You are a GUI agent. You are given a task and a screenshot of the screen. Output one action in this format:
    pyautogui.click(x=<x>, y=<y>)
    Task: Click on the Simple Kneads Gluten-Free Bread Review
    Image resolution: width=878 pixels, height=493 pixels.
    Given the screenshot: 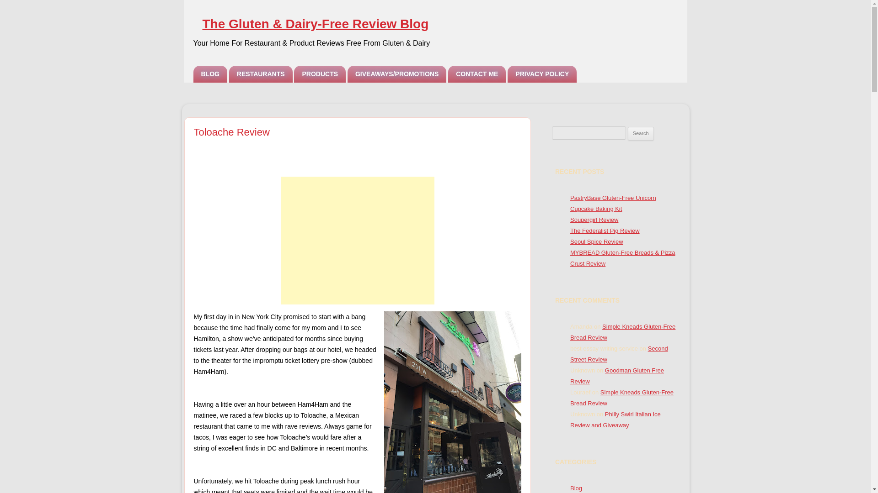 What is the action you would take?
    pyautogui.click(x=621, y=398)
    